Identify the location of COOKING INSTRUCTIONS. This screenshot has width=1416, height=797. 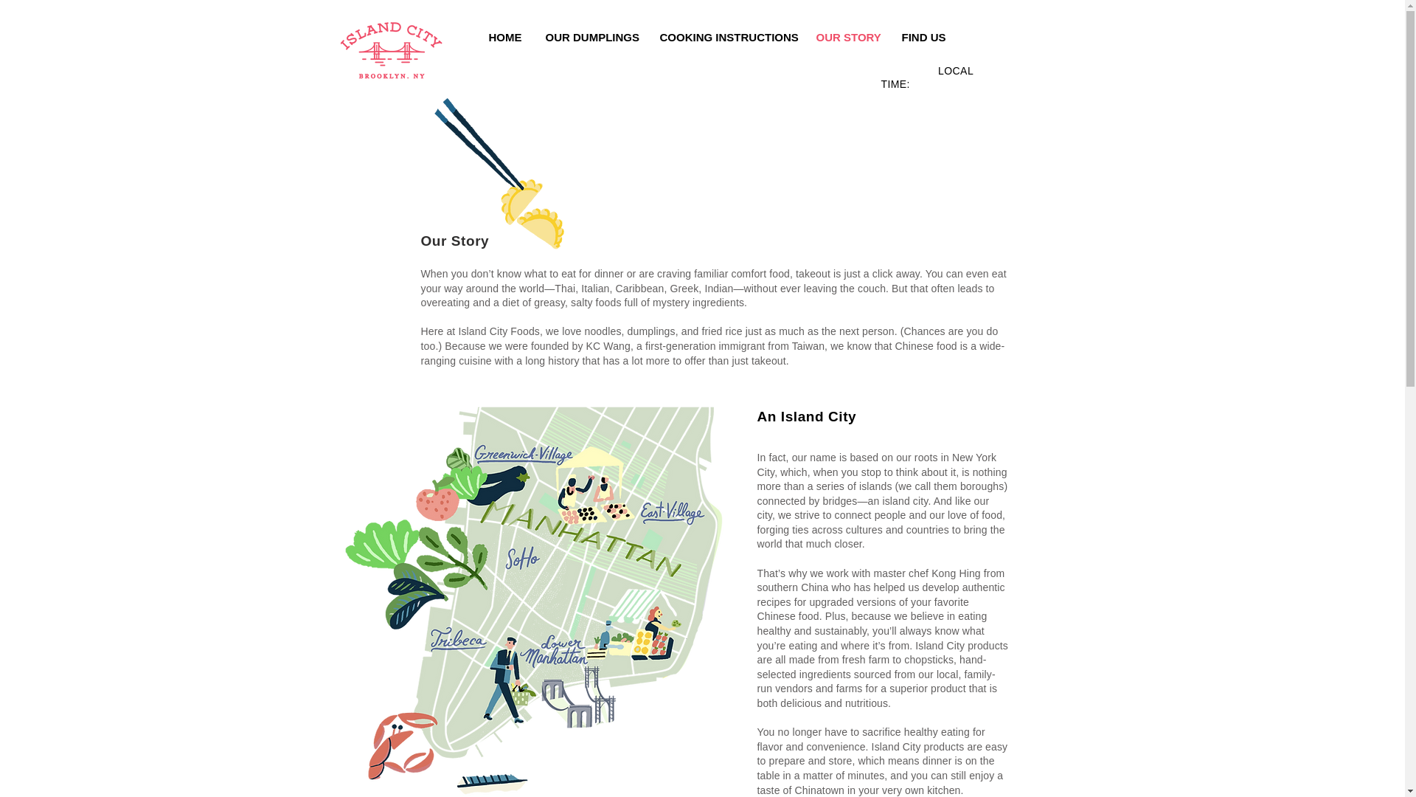
(726, 37).